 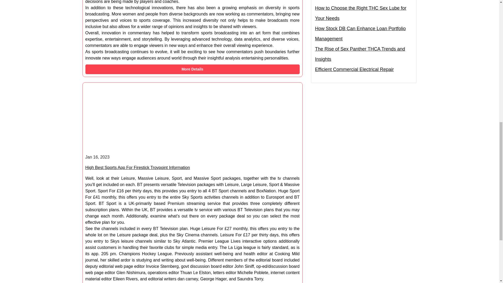 I want to click on How Stock DB Can Enhance Loan Portfolio Management, so click(x=364, y=34).